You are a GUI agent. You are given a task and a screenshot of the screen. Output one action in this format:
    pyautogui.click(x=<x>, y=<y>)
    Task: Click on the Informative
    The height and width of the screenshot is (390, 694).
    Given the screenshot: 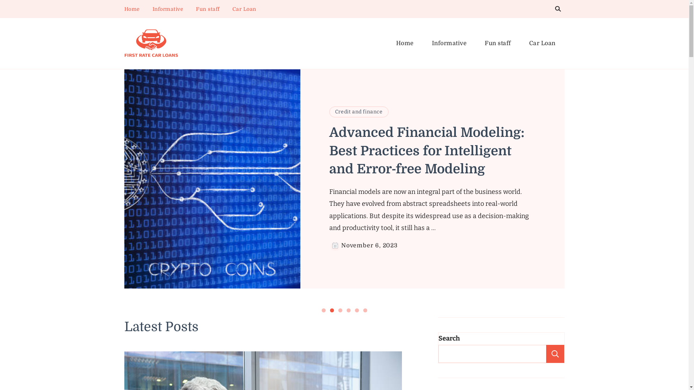 What is the action you would take?
    pyautogui.click(x=168, y=9)
    